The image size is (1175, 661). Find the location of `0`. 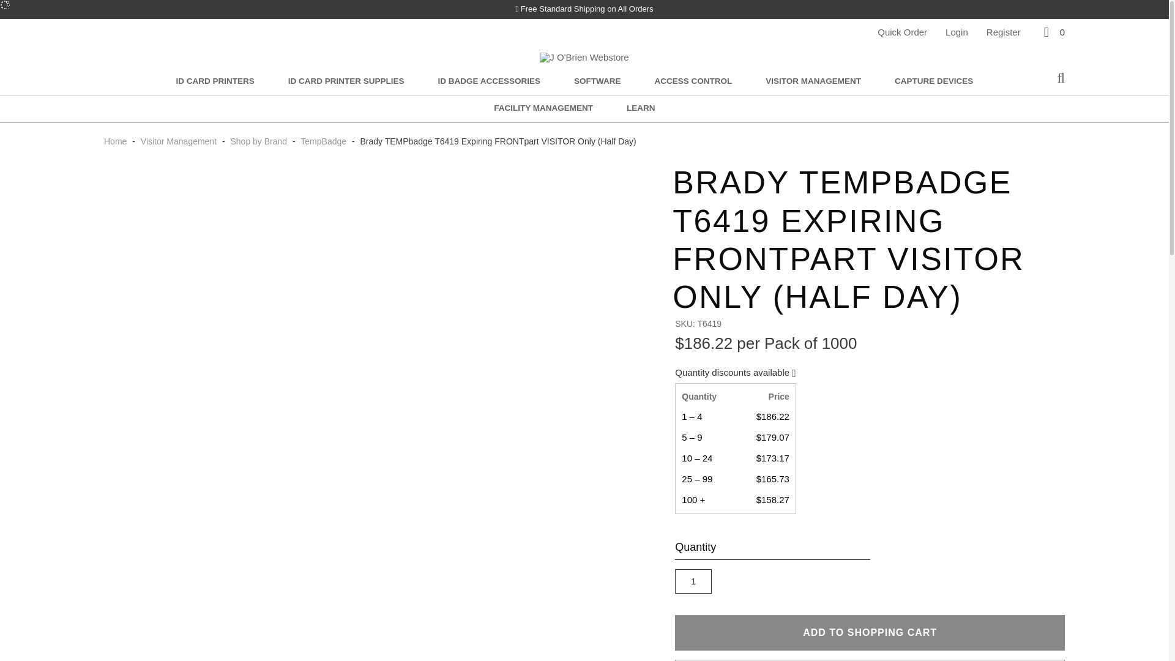

0 is located at coordinates (1053, 32).